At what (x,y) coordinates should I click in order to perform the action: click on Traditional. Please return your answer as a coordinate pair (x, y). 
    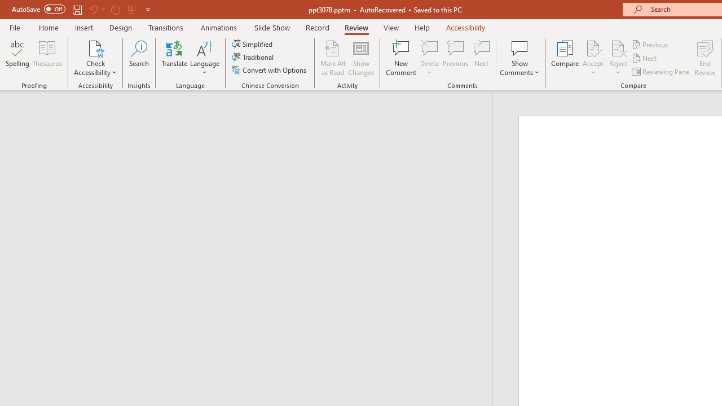
    Looking at the image, I should click on (254, 58).